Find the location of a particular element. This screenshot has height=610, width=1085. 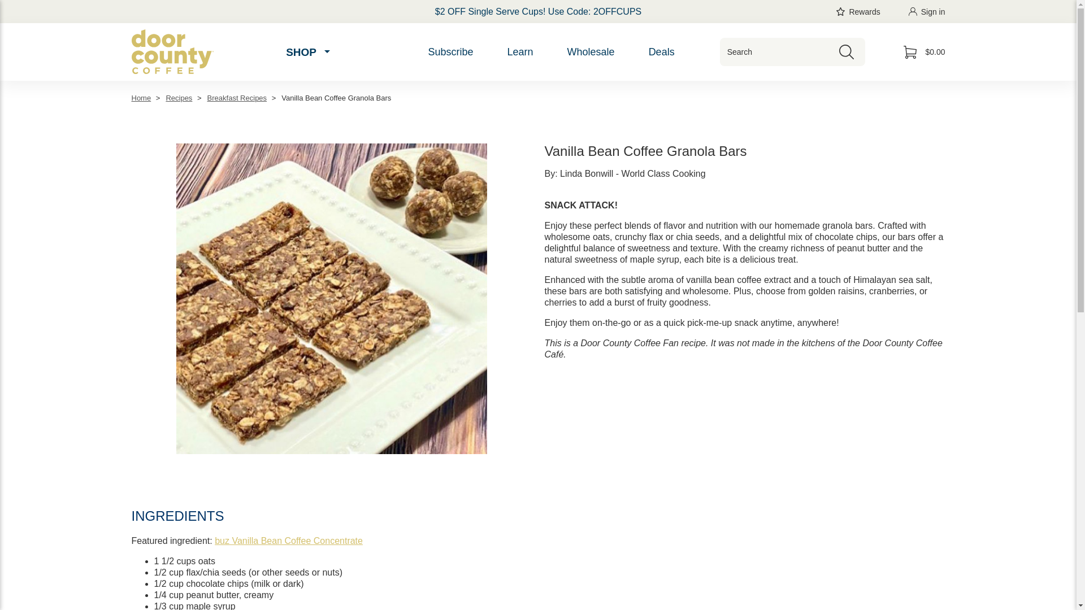

Check out our deals and offers is located at coordinates (661, 52).